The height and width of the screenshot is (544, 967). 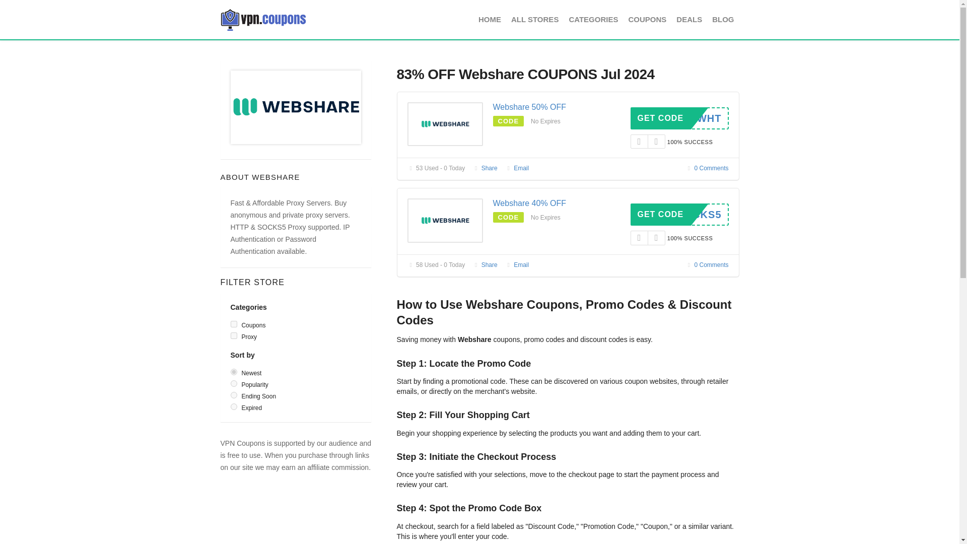 What do you see at coordinates (647, 19) in the screenshot?
I see `COUPONS` at bounding box center [647, 19].